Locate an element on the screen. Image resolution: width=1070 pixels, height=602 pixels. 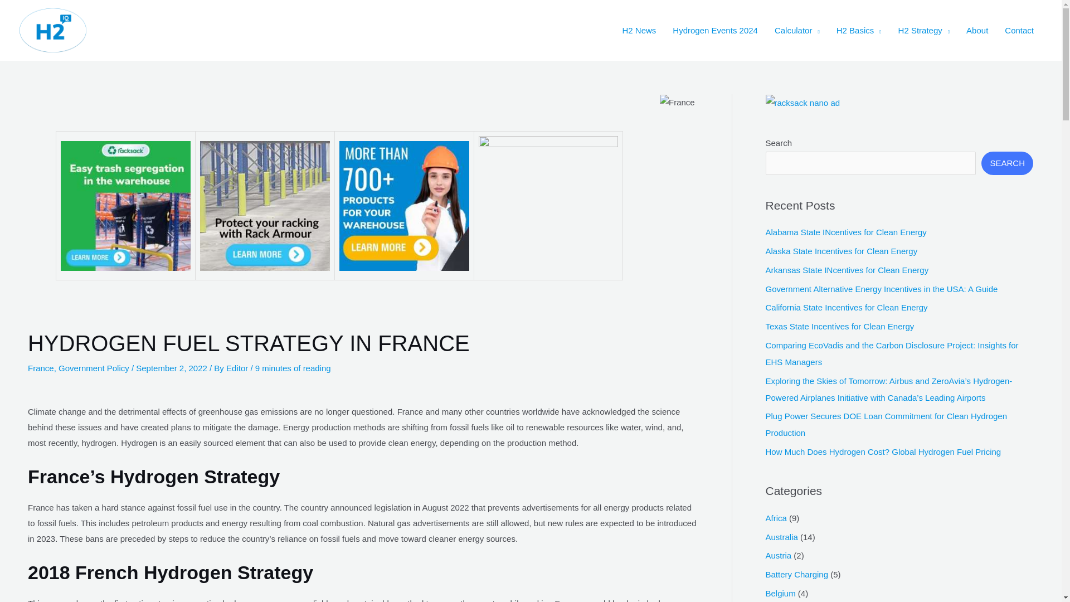
H2 Strategy is located at coordinates (924, 30).